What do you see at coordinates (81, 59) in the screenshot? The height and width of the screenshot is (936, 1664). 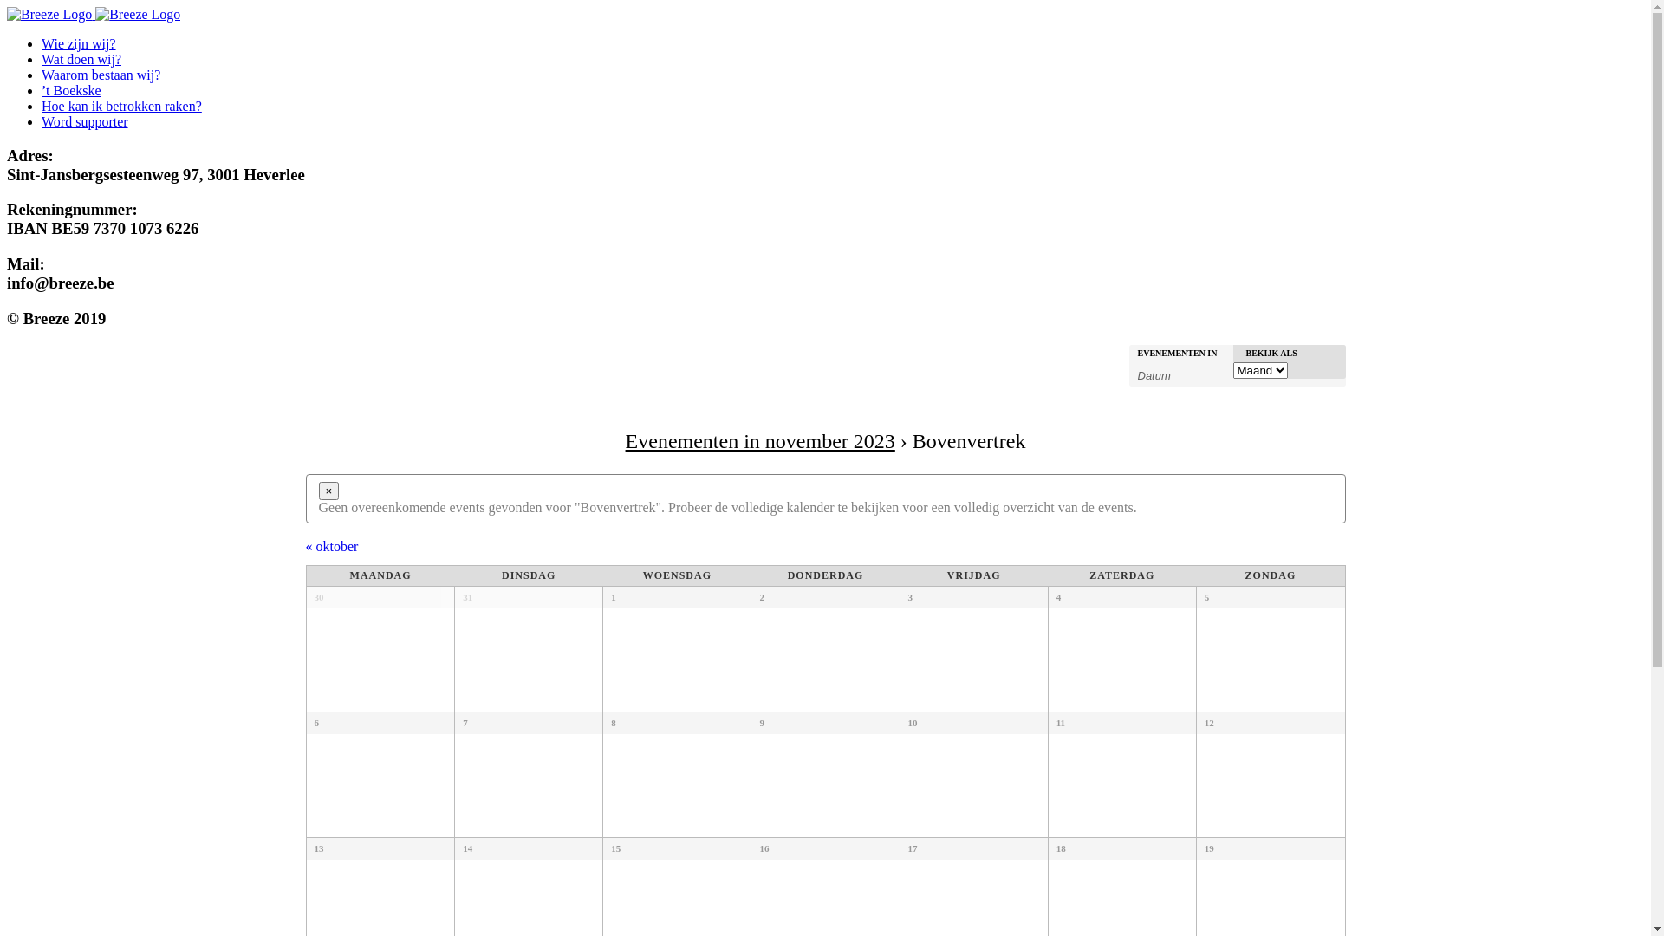 I see `Wat doen wij?` at bounding box center [81, 59].